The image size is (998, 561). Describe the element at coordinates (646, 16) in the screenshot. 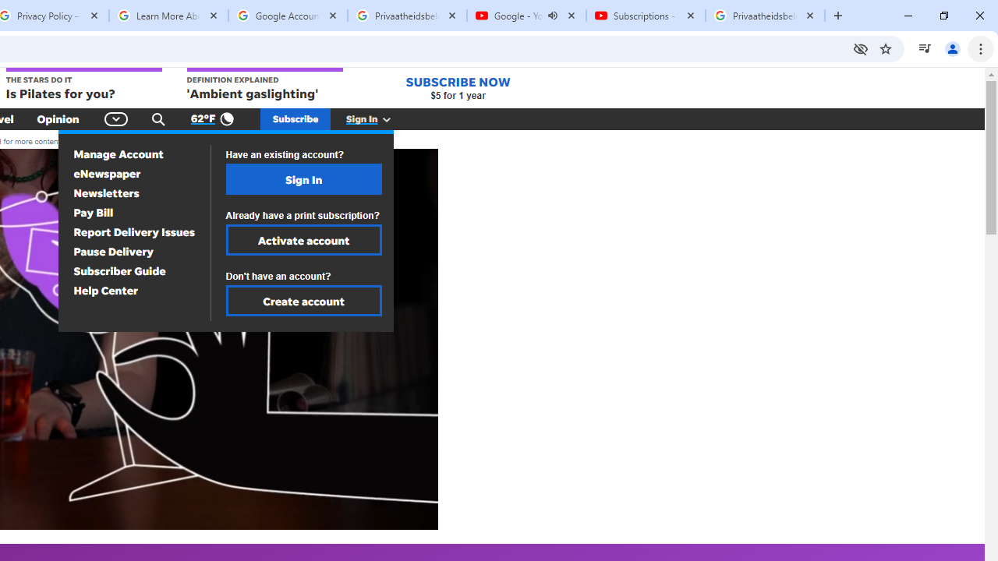

I see `Subscriptions - YouTube` at that location.